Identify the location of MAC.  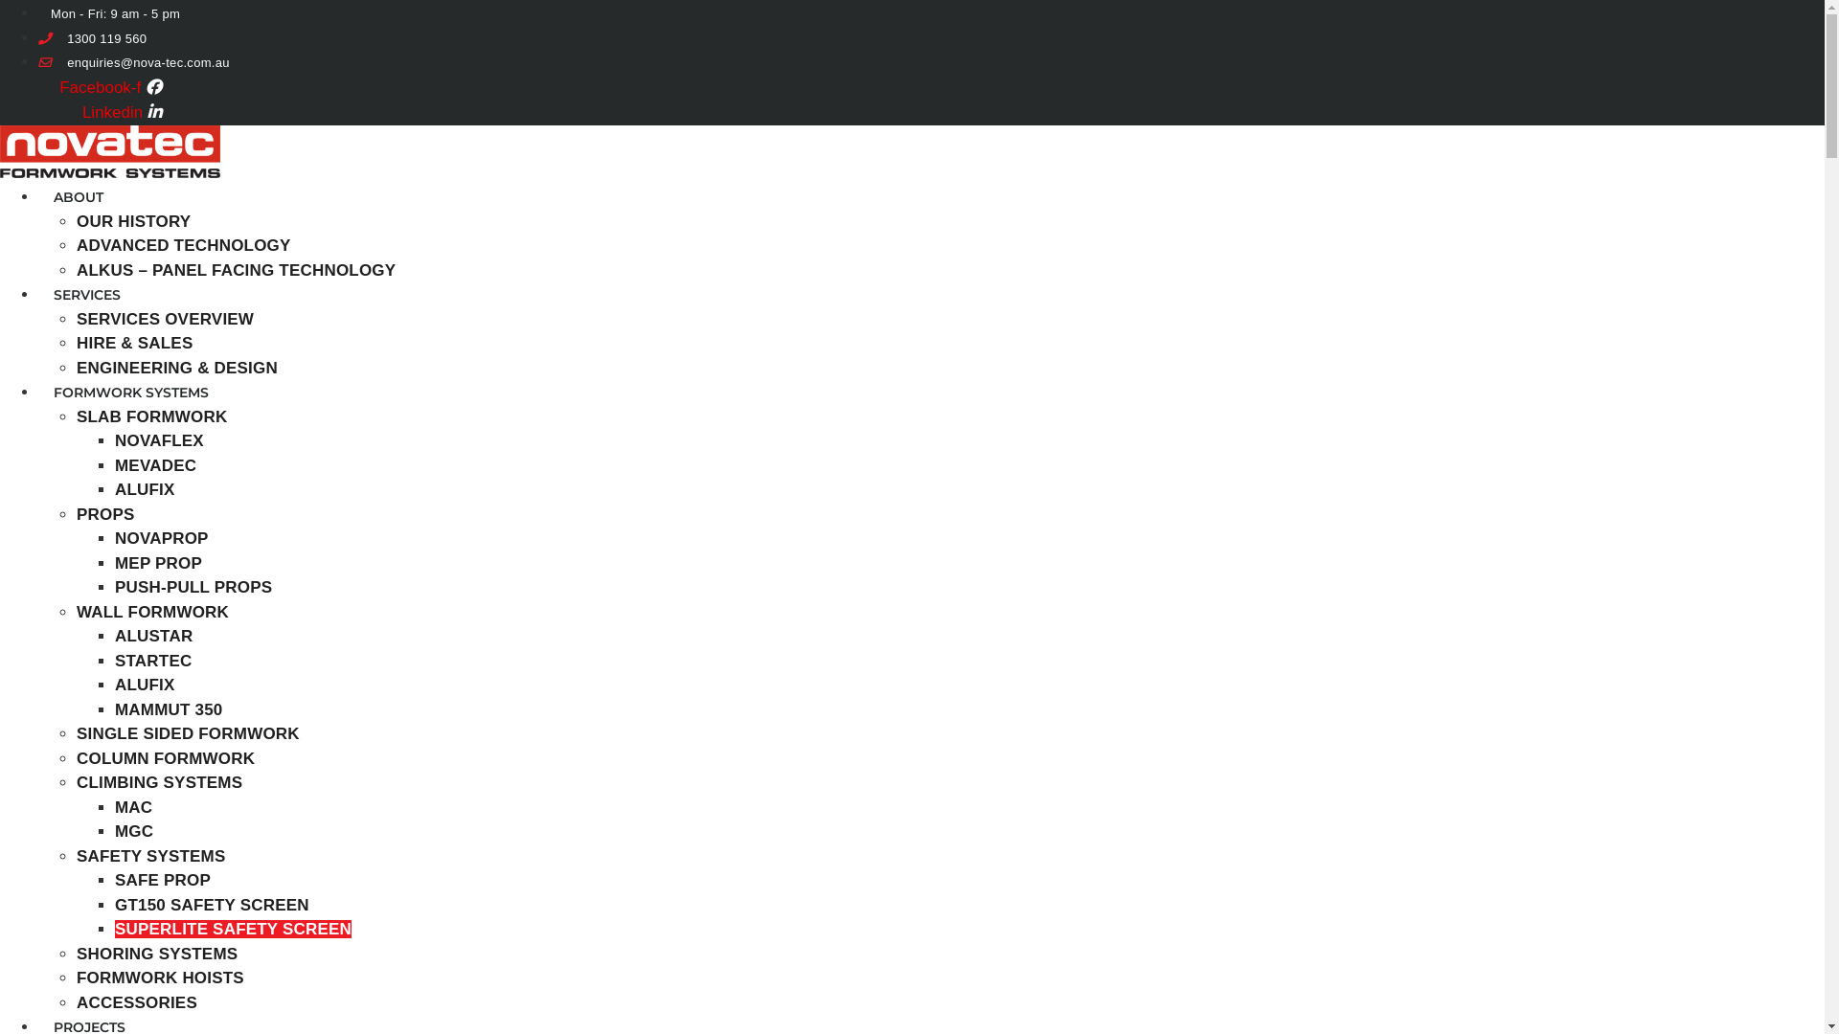
(134, 808).